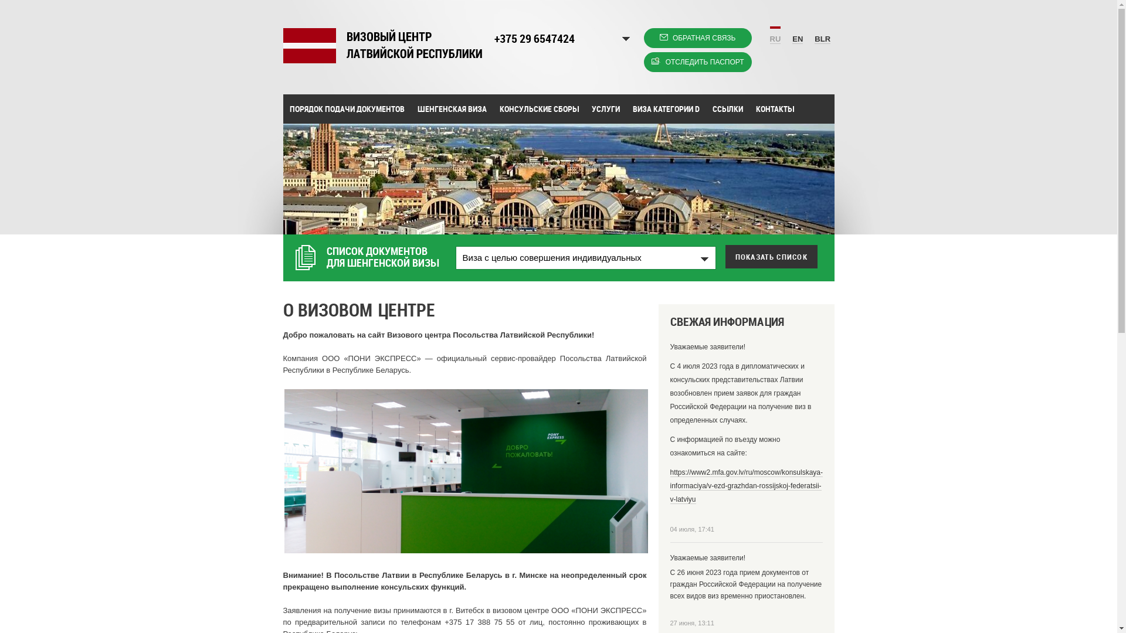  What do you see at coordinates (798, 36) in the screenshot?
I see `EN` at bounding box center [798, 36].